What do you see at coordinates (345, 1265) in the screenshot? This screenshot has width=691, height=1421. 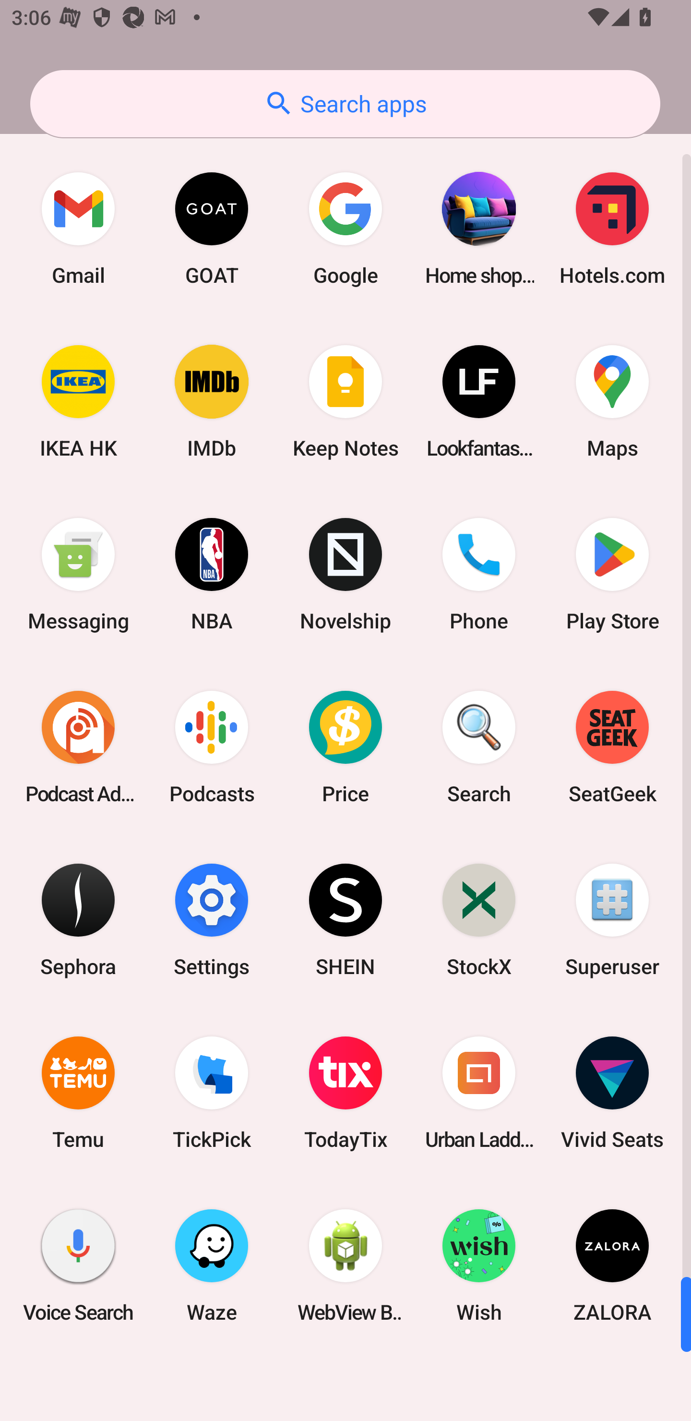 I see `WebView Browser Tester` at bounding box center [345, 1265].